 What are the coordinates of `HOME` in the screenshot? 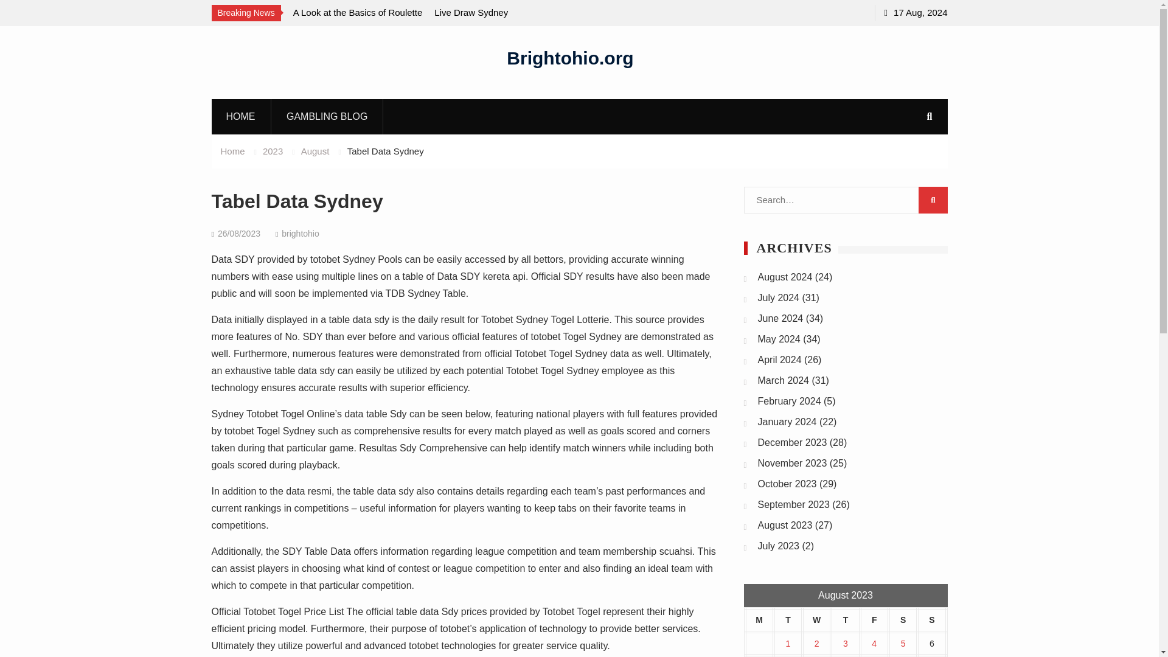 It's located at (240, 116).